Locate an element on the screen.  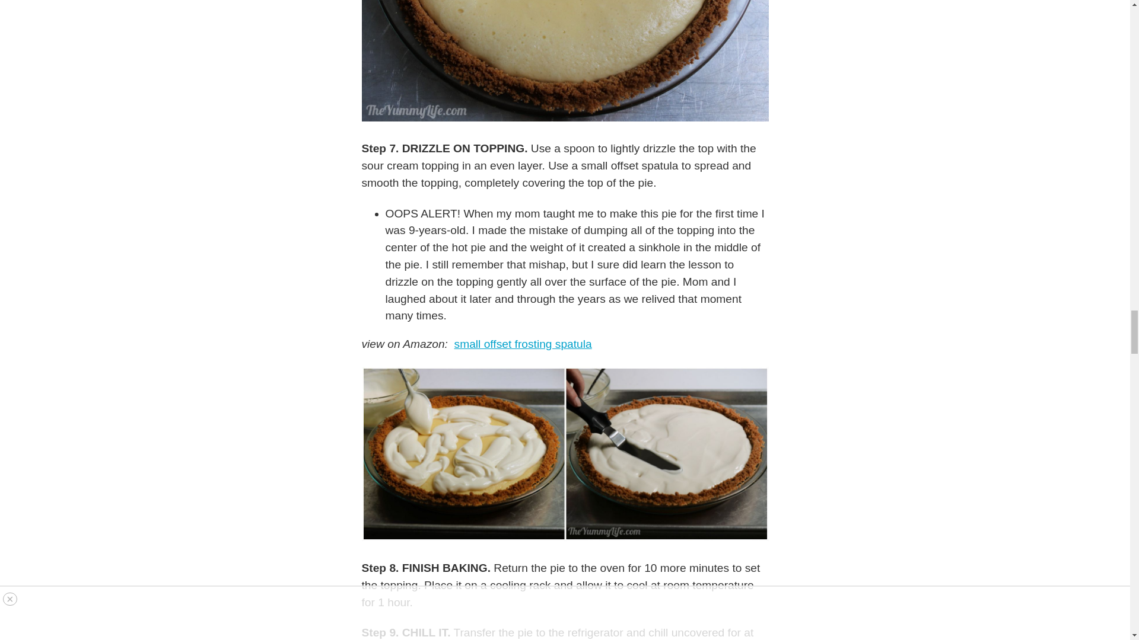
small offset frosting spatula is located at coordinates (523, 344).